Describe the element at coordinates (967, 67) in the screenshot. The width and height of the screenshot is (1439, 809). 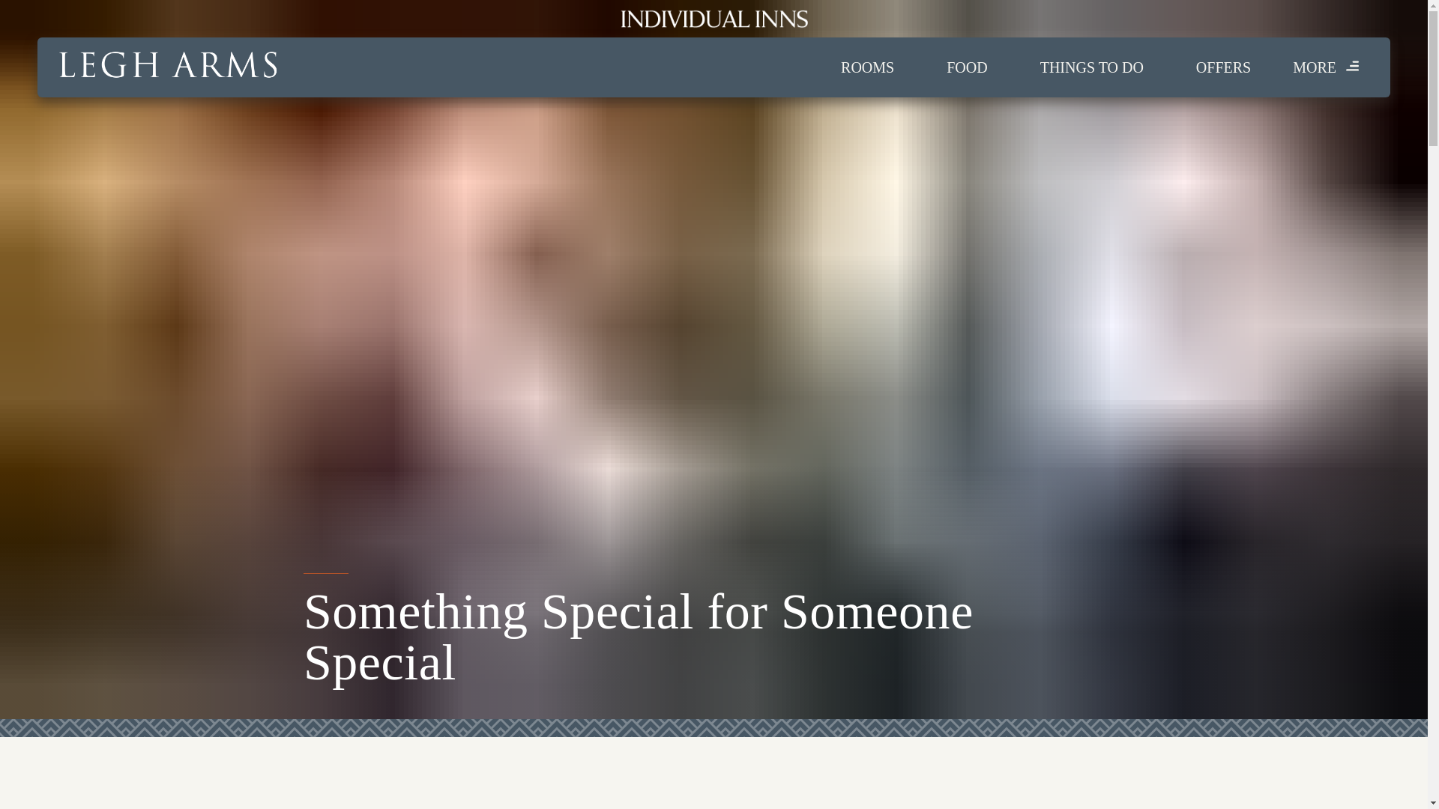
I see `FOOD` at that location.